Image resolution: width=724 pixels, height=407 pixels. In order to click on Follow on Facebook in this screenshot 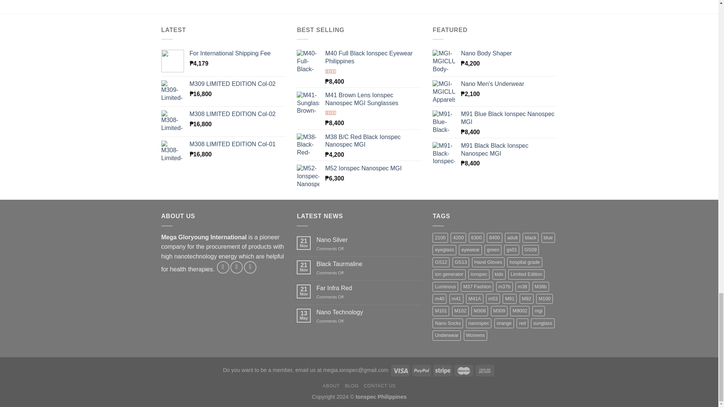, I will do `click(223, 267)`.